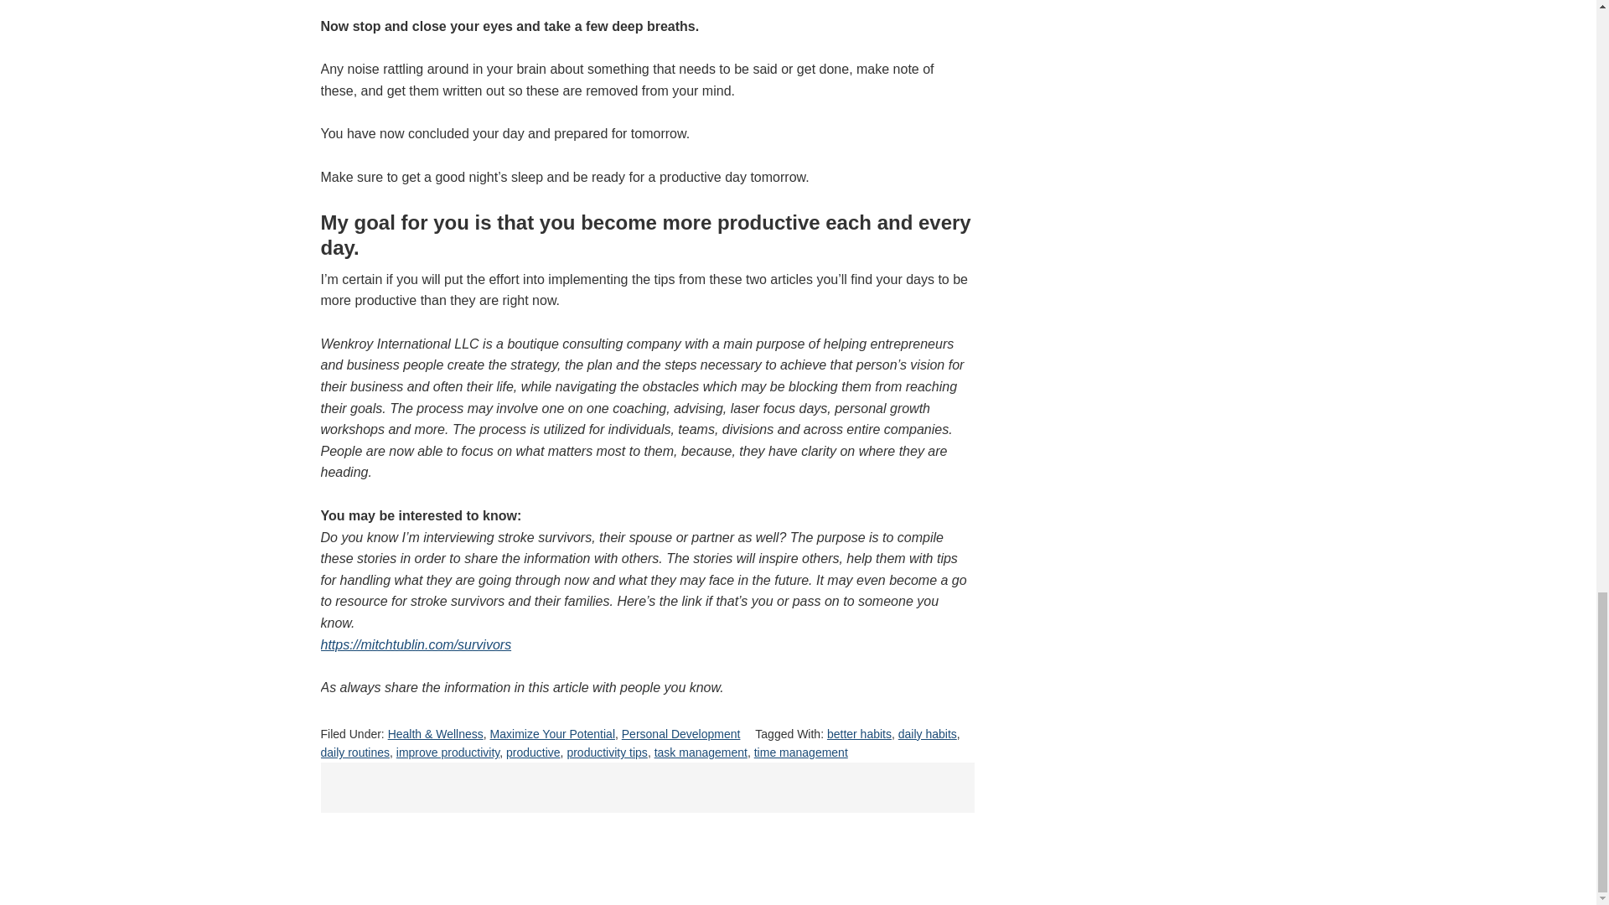 This screenshot has height=905, width=1609. What do you see at coordinates (927, 734) in the screenshot?
I see `daily habits` at bounding box center [927, 734].